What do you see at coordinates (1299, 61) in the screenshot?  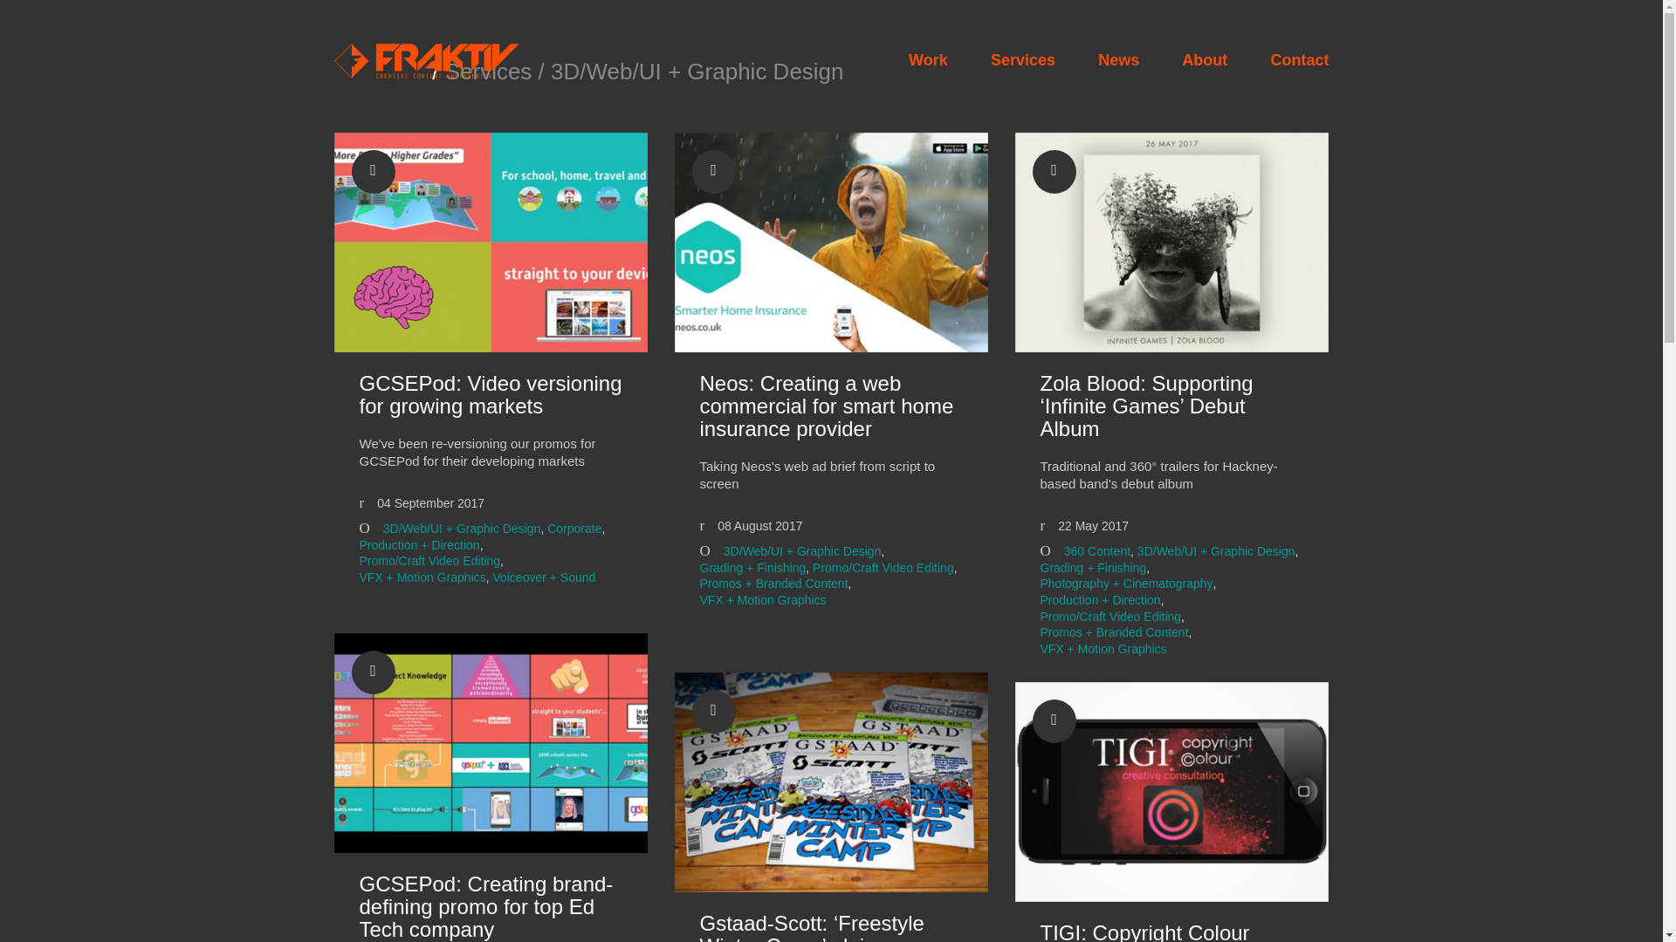 I see `Contact Fraktiv` at bounding box center [1299, 61].